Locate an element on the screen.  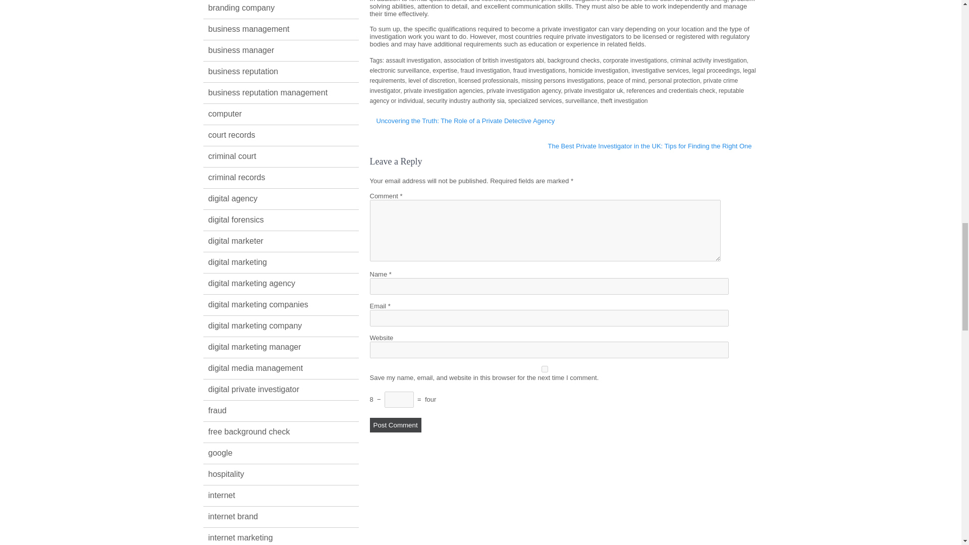
peace of mind is located at coordinates (626, 81).